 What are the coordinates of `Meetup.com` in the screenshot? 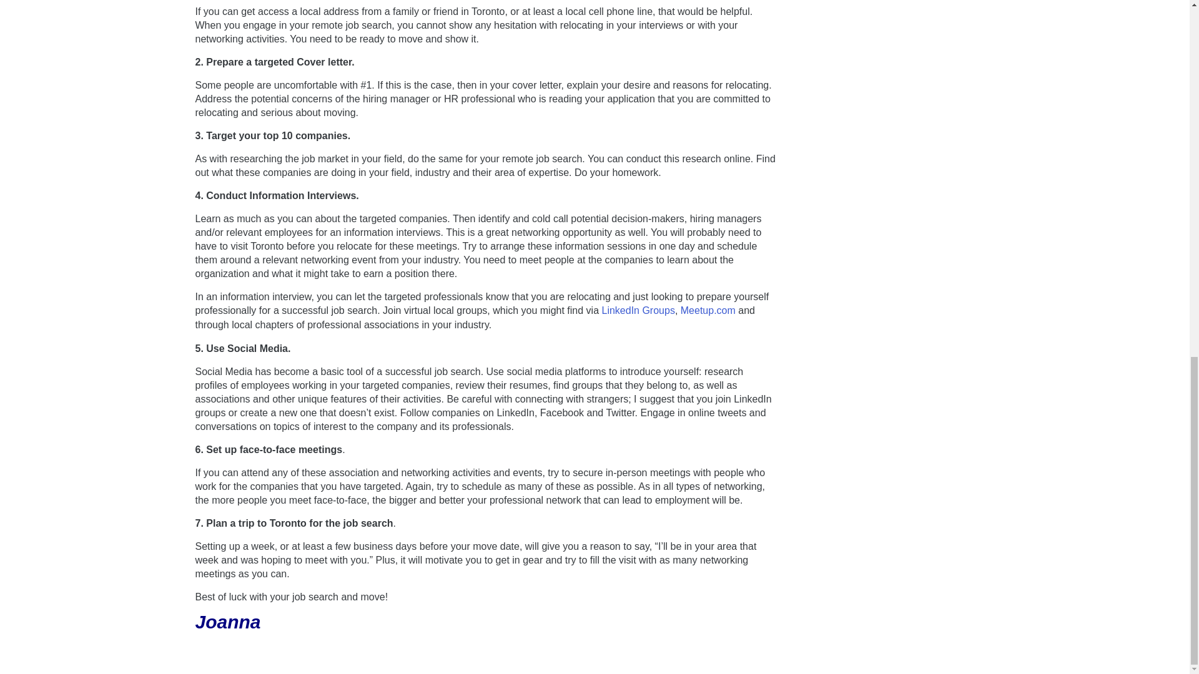 It's located at (708, 311).